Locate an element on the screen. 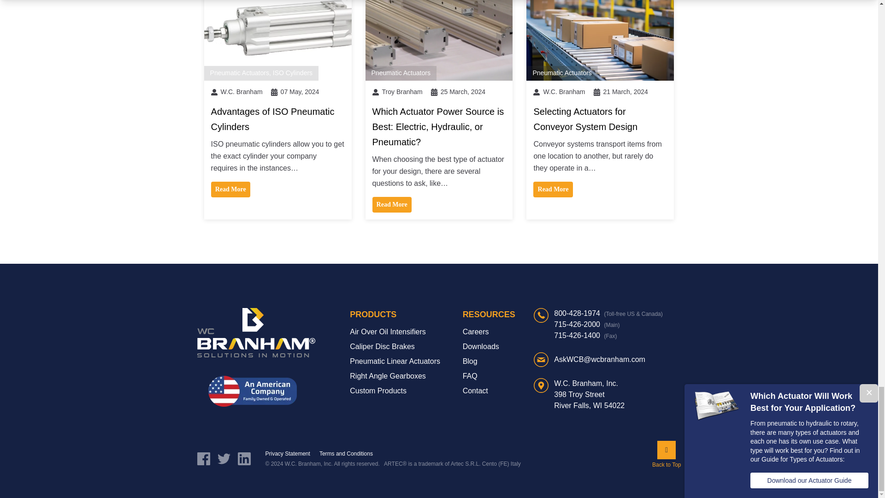 This screenshot has width=885, height=498. W.C. Branham Logo is located at coordinates (256, 333).